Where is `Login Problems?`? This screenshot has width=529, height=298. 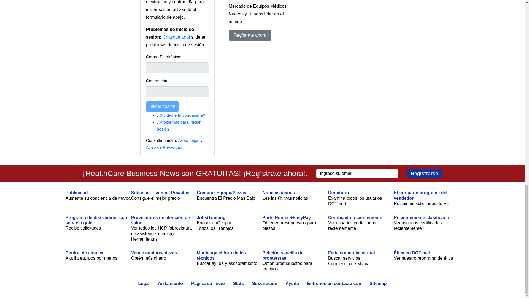 Login Problems? is located at coordinates (179, 126).